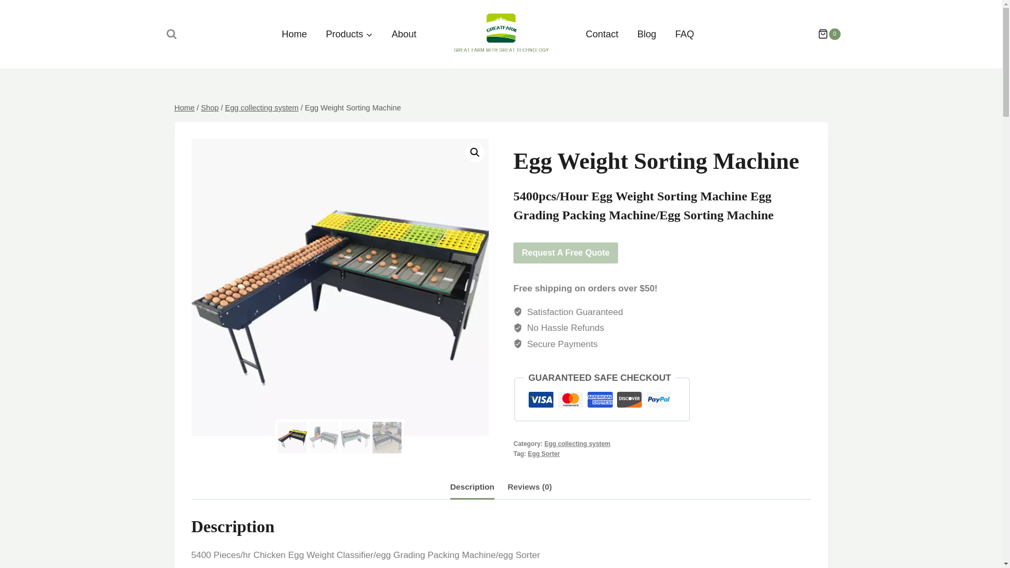 The height and width of the screenshot is (568, 1010). I want to click on Products, so click(348, 34).